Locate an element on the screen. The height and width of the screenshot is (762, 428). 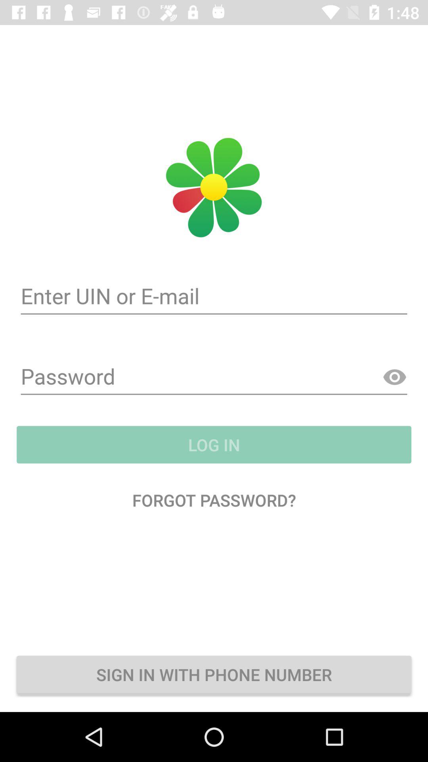
launch sign in with icon is located at coordinates (214, 674).